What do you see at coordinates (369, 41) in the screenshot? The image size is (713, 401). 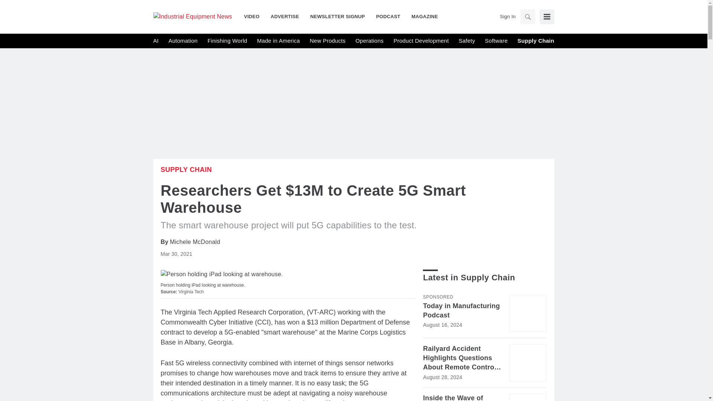 I see `Operations` at bounding box center [369, 41].